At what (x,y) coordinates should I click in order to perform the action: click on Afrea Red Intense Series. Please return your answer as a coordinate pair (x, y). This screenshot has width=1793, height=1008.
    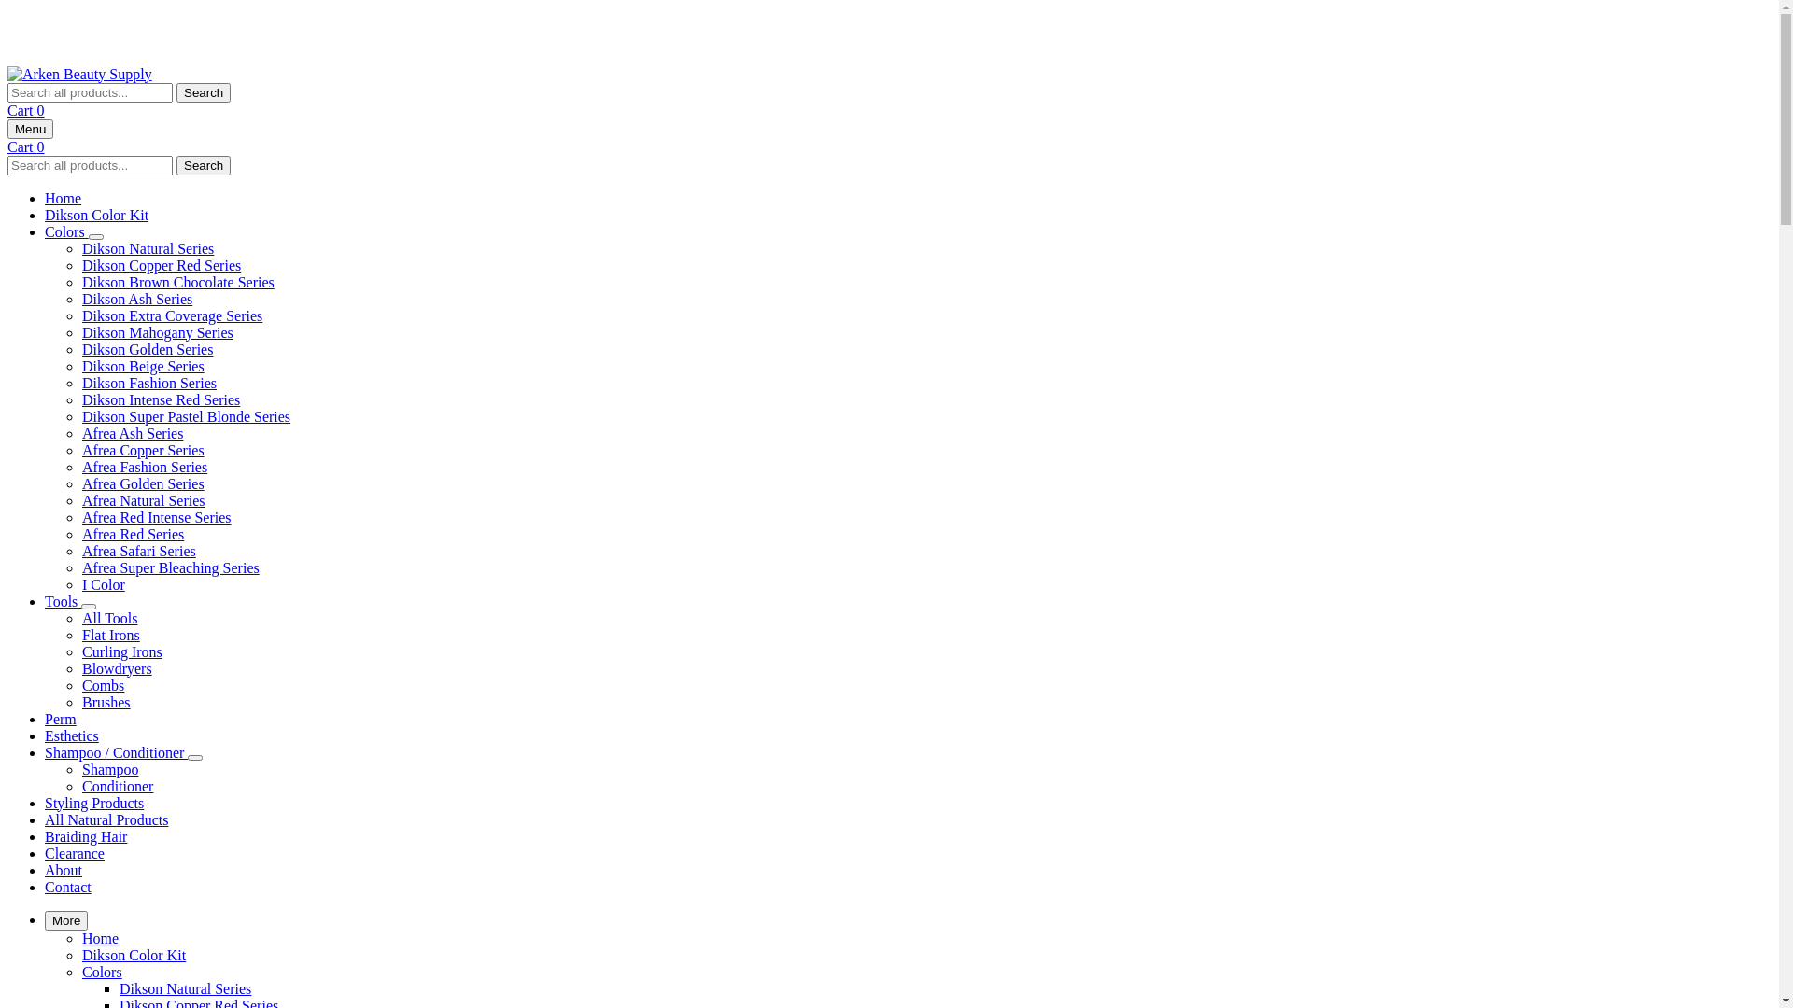
    Looking at the image, I should click on (157, 517).